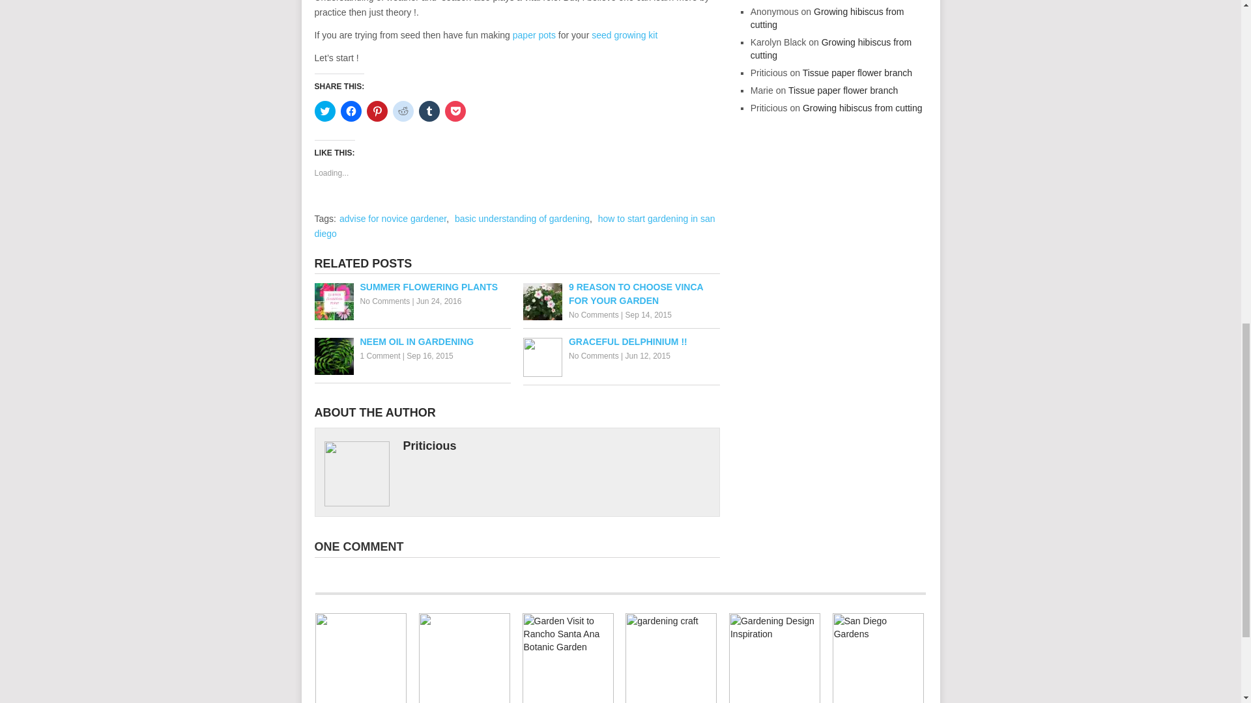  What do you see at coordinates (513, 227) in the screenshot?
I see `how to start gardening in san diego` at bounding box center [513, 227].